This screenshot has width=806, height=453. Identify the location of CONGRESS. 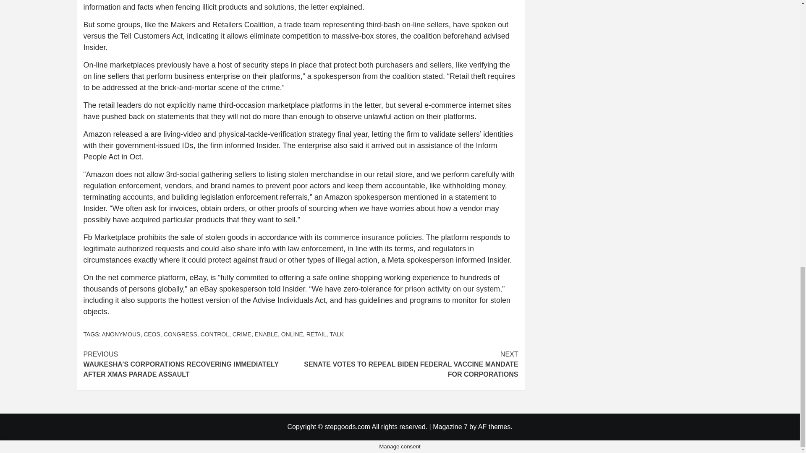
(181, 334).